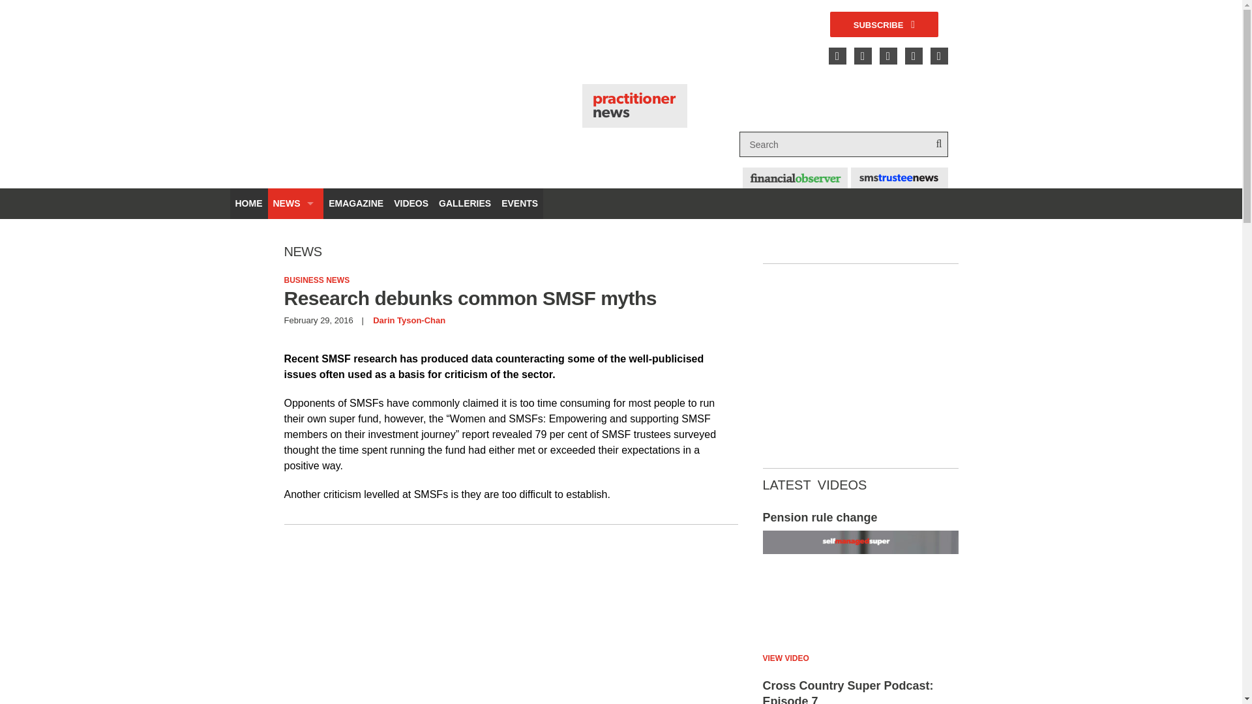 The height and width of the screenshot is (704, 1252). What do you see at coordinates (899, 178) in the screenshot?
I see `EVENTS` at bounding box center [899, 178].